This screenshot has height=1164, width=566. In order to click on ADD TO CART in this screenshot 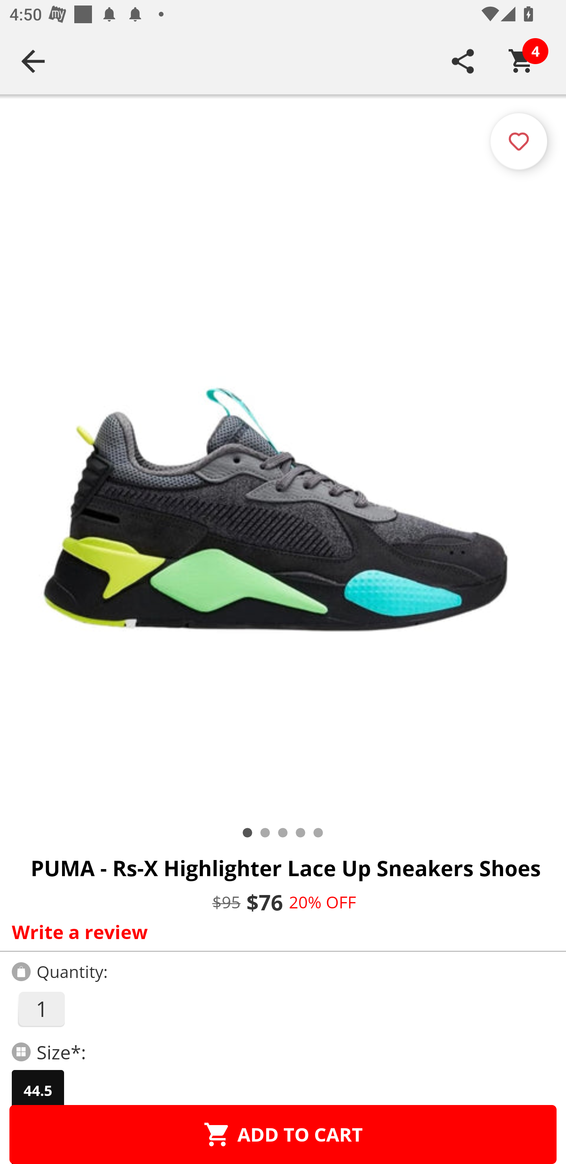, I will do `click(283, 1134)`.